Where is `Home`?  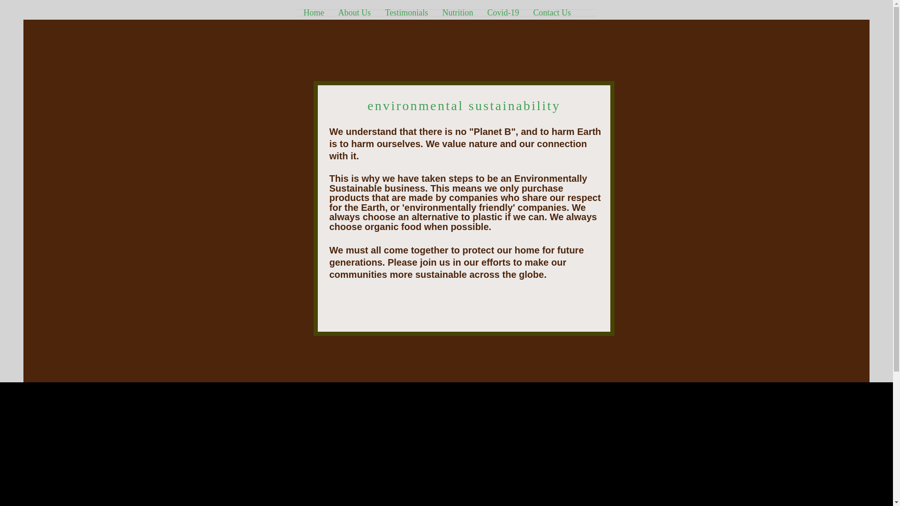 Home is located at coordinates (313, 12).